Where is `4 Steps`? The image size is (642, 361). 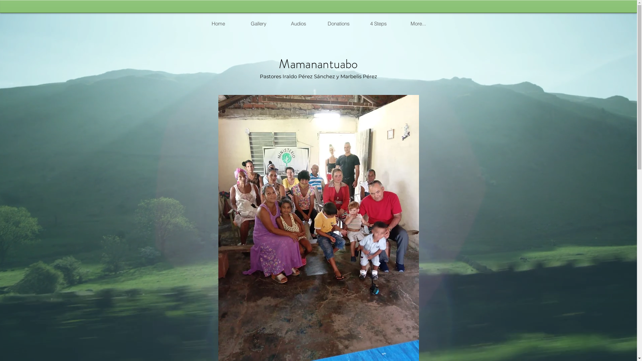
4 Steps is located at coordinates (379, 23).